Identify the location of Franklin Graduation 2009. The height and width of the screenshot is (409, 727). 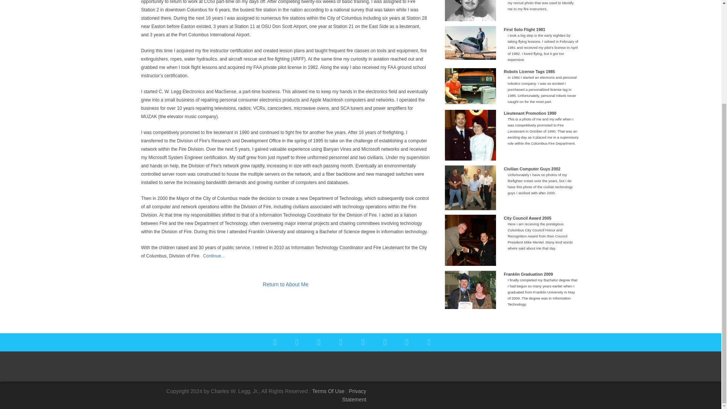
(470, 290).